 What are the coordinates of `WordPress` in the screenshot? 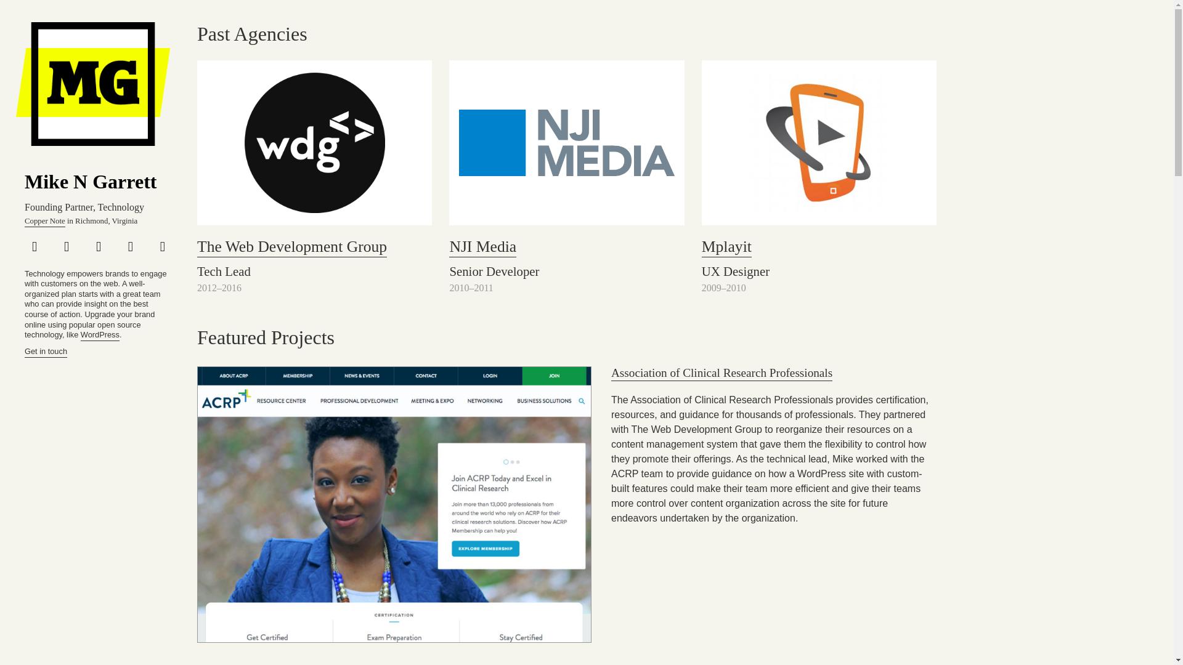 It's located at (100, 335).